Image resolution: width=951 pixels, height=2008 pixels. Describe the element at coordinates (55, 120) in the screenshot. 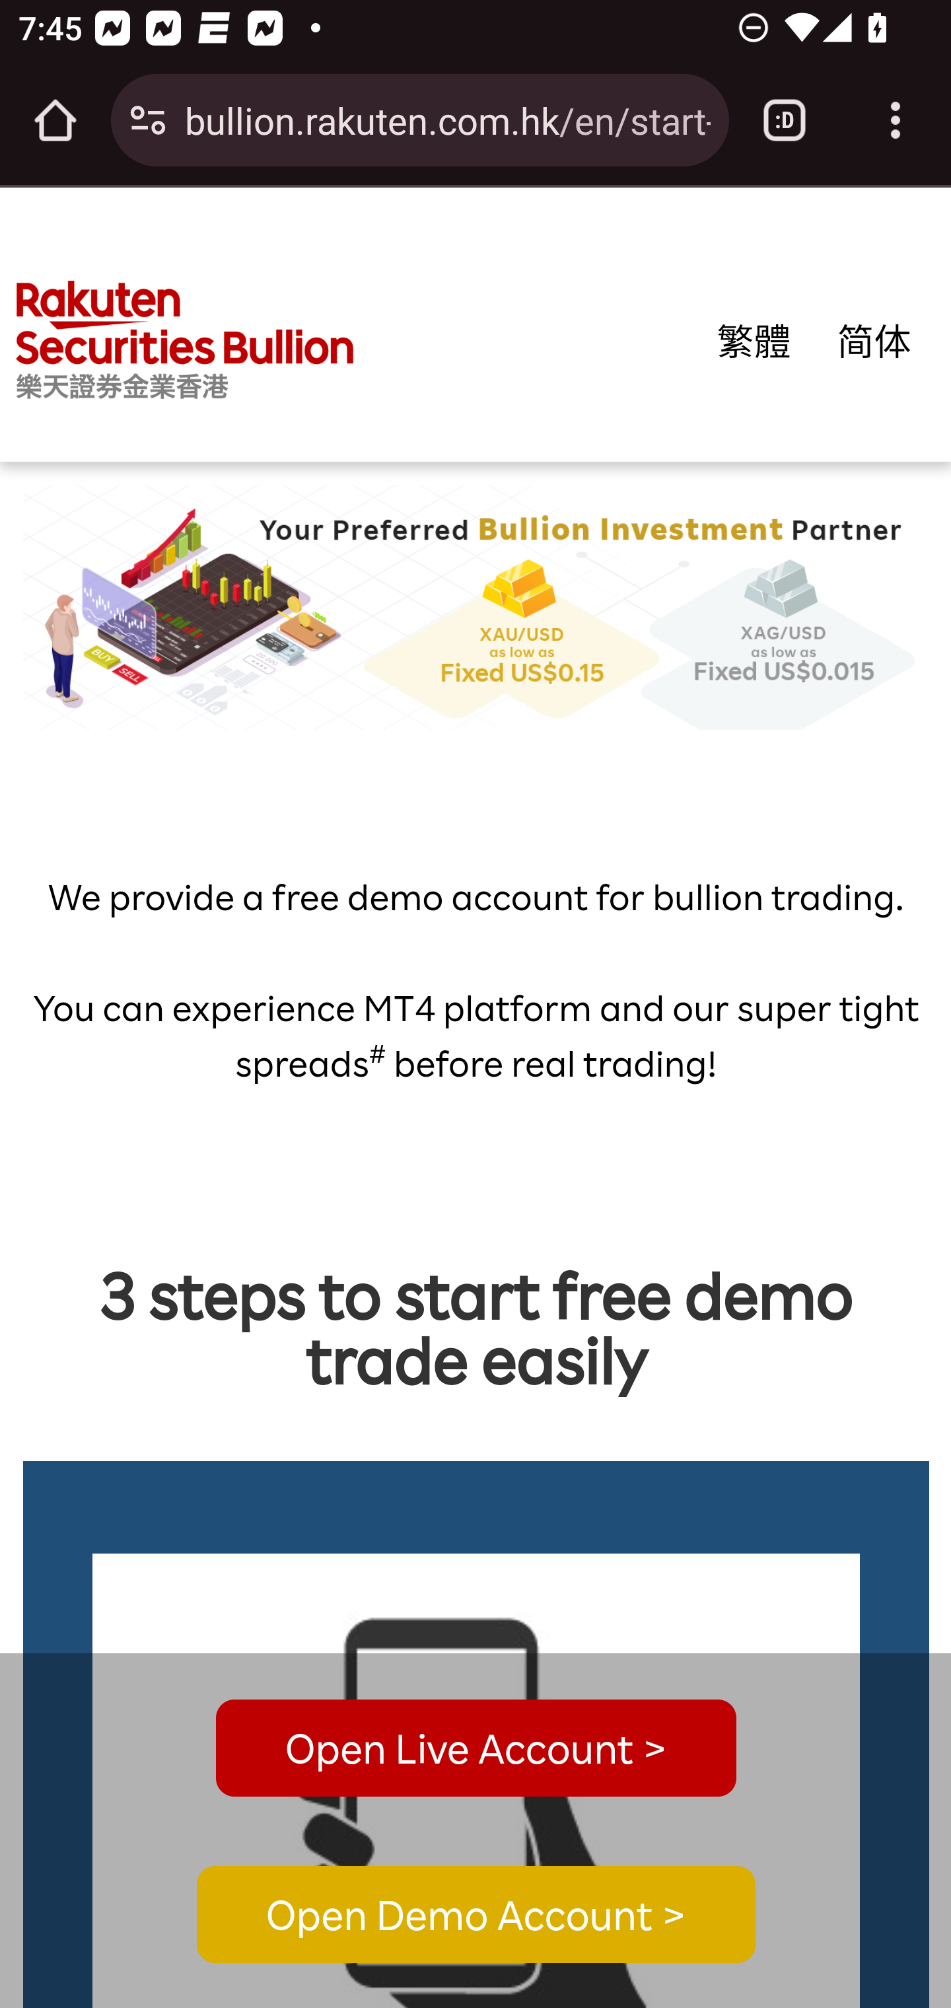

I see `Open the home page` at that location.